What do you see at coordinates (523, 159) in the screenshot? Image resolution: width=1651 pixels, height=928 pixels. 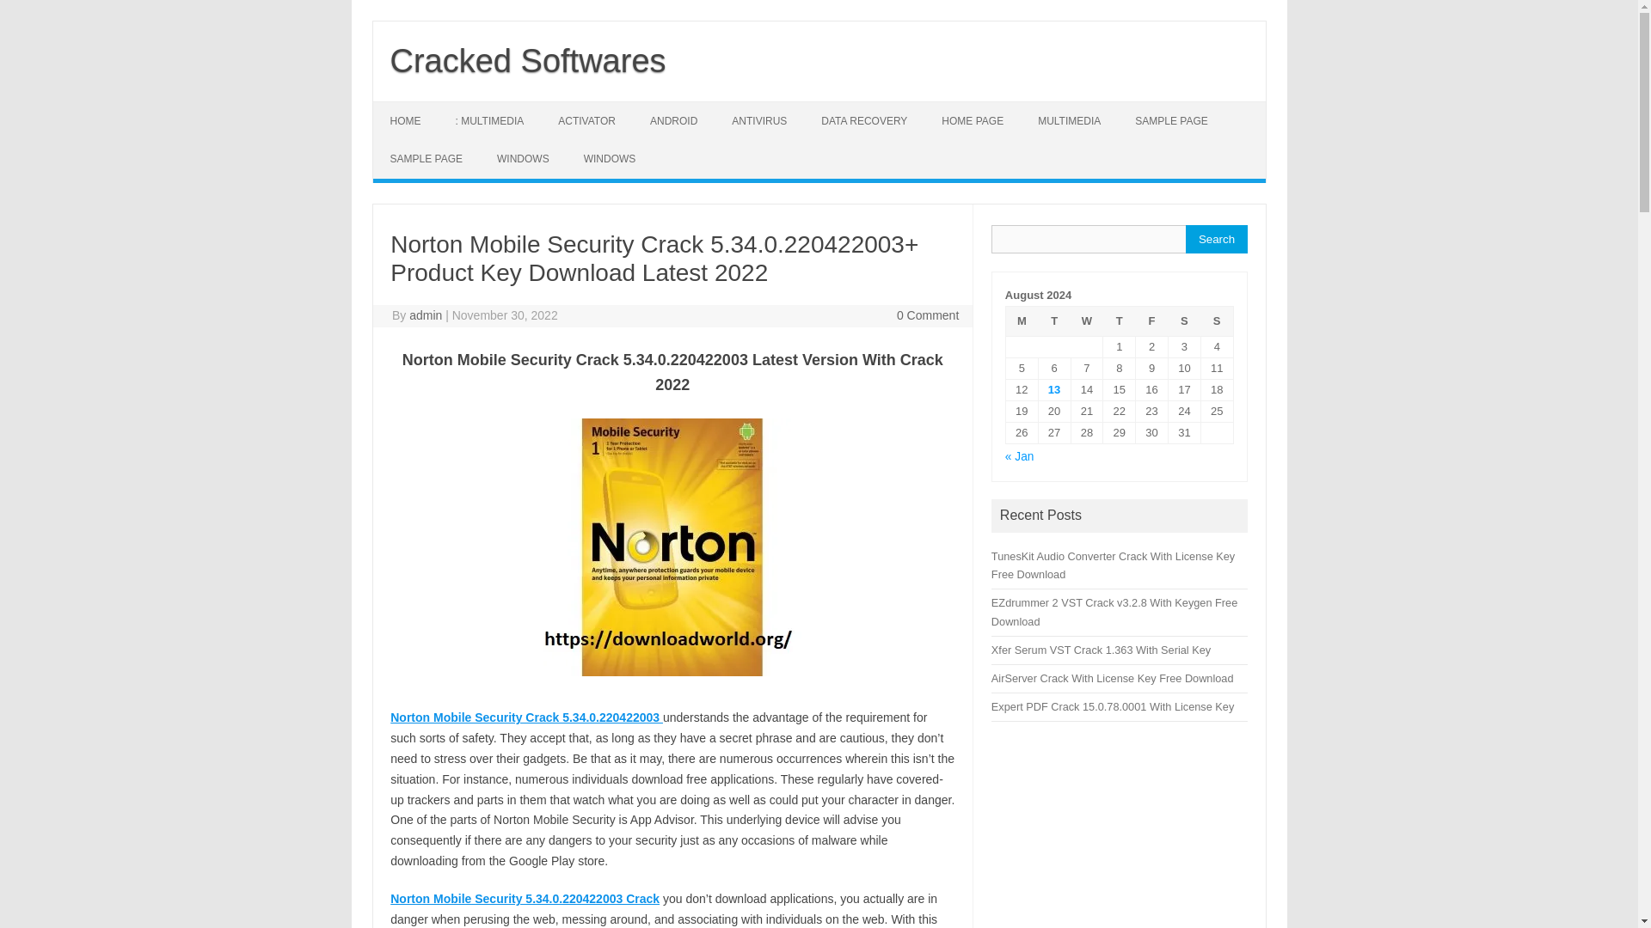 I see `WINDOWS` at bounding box center [523, 159].